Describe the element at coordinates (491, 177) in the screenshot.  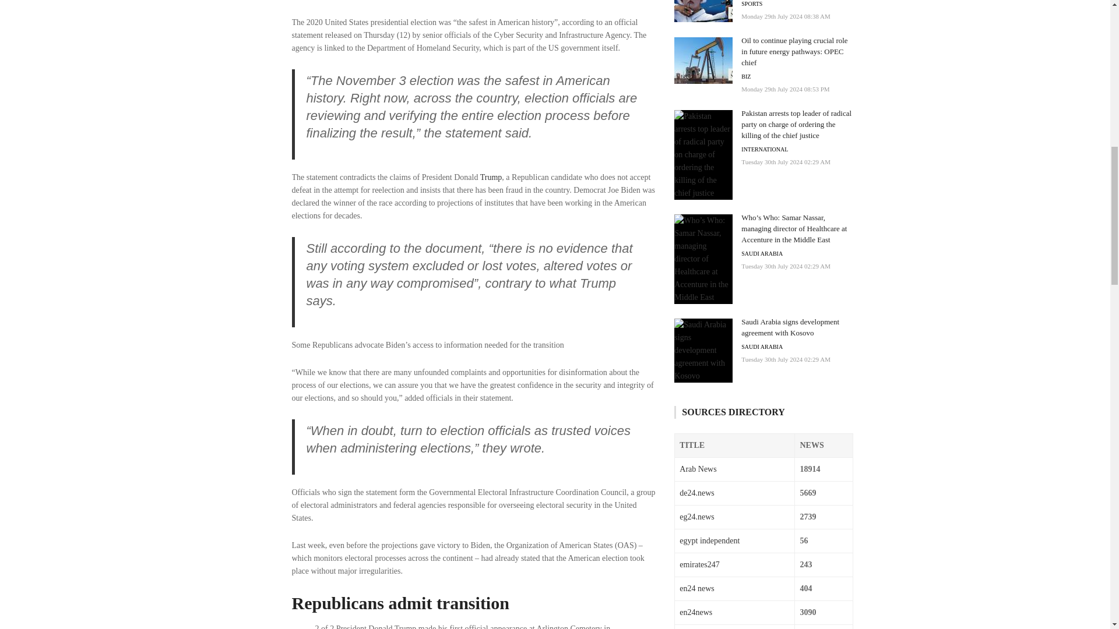
I see `Trump` at that location.